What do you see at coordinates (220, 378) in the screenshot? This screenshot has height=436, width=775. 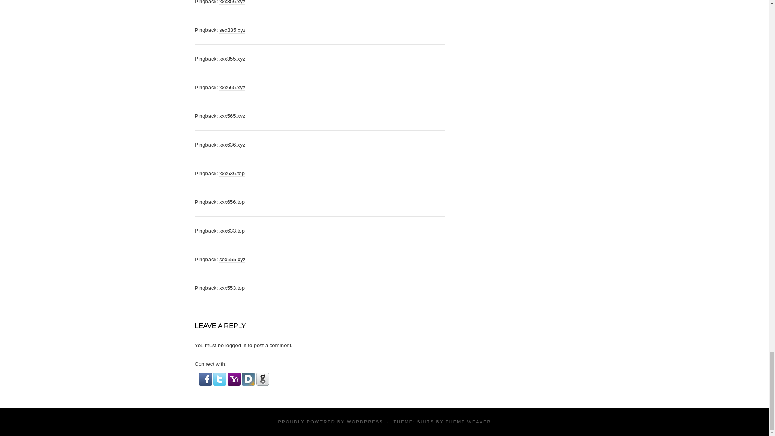 I see `Connect with Twitter` at bounding box center [220, 378].